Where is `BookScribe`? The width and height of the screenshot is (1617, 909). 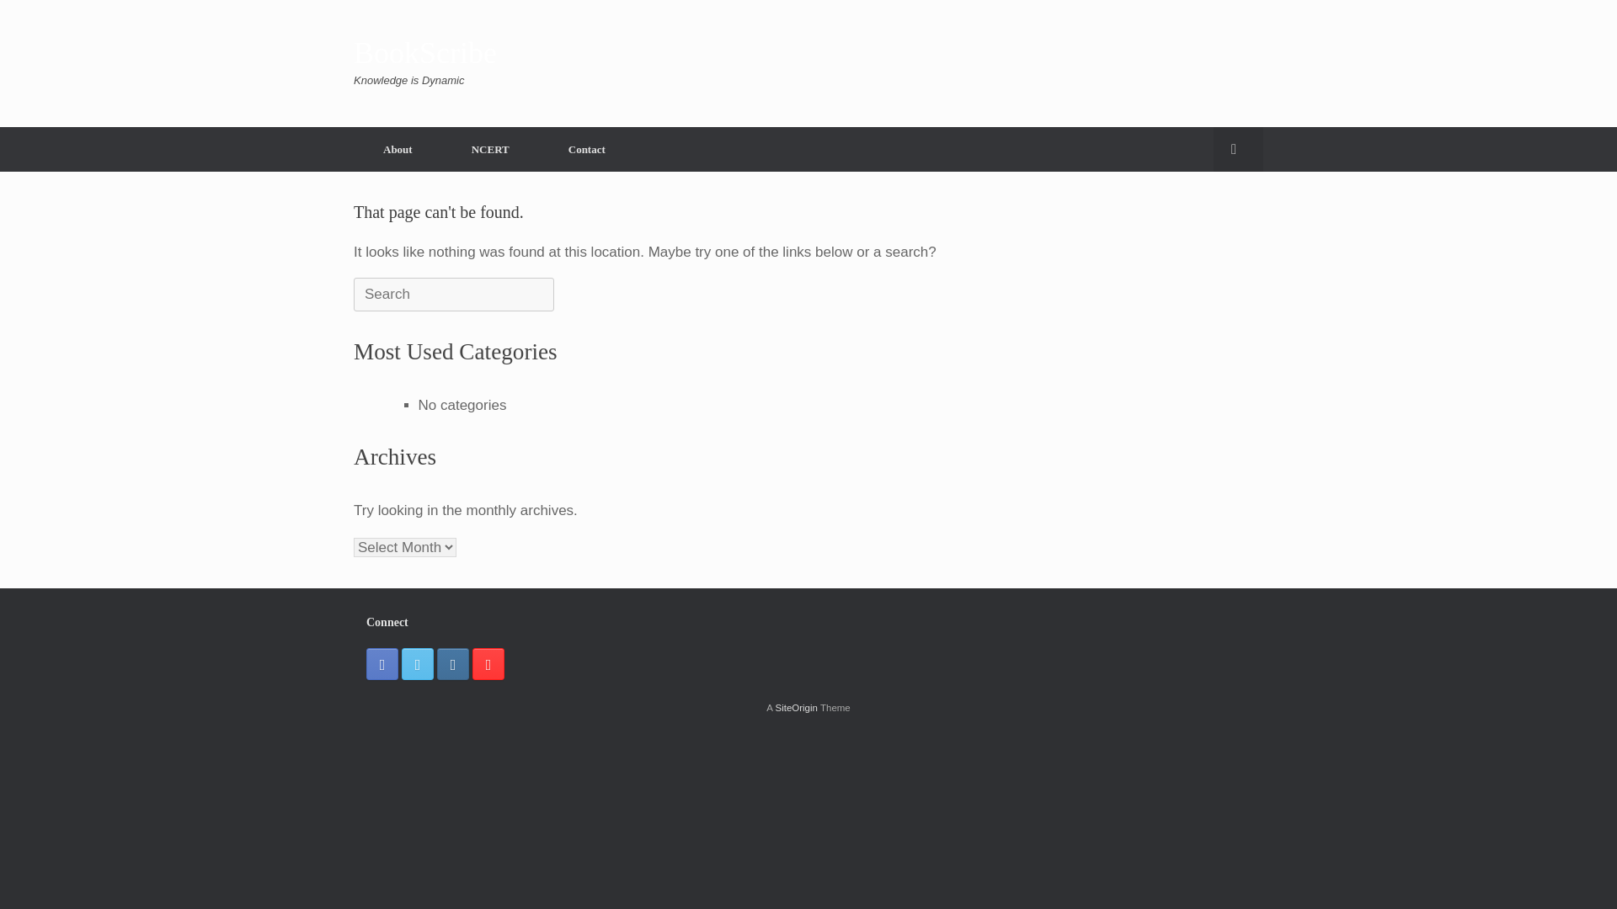
BookScribe is located at coordinates (424, 53).